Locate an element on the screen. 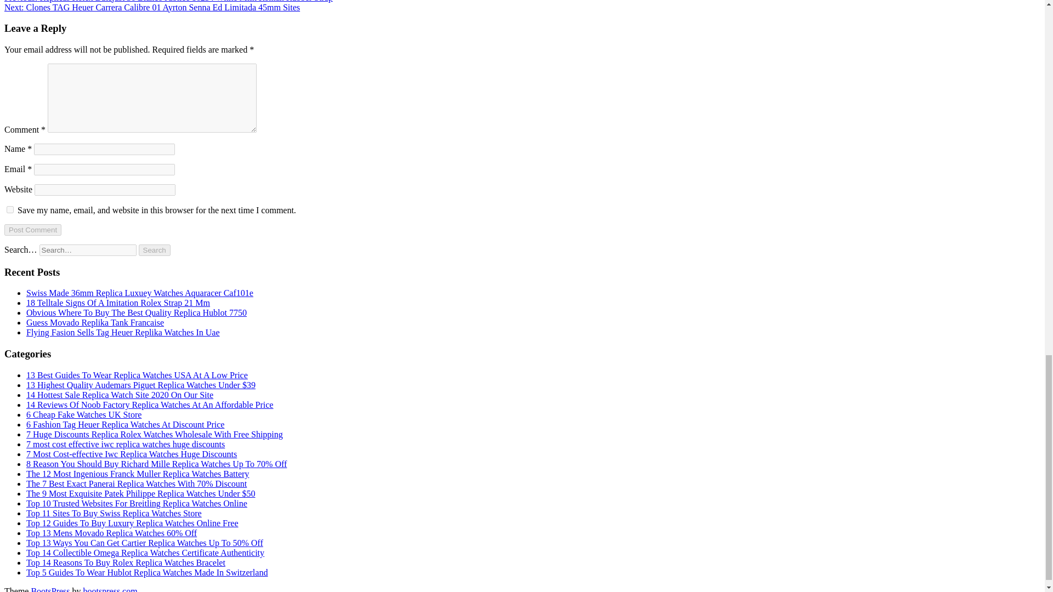 This screenshot has height=592, width=1053. 14 Hottest Sale Replica Watch Site 2020 On Our Site is located at coordinates (120, 395).